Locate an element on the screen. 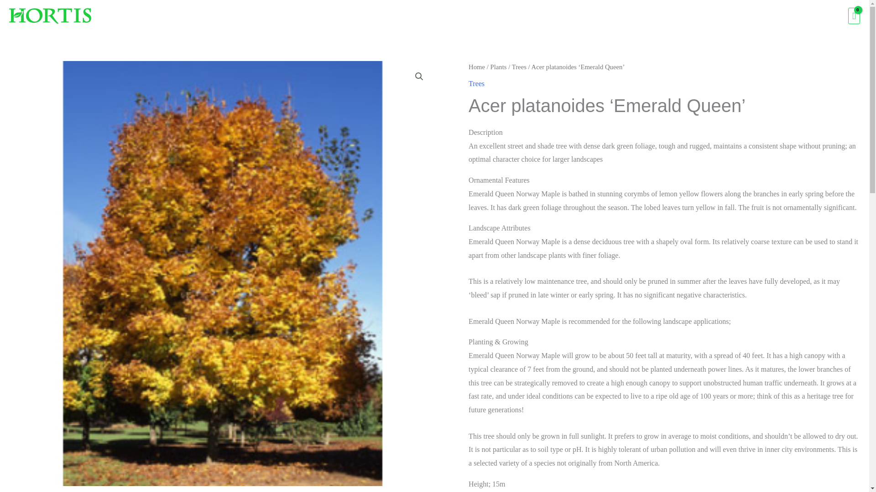 The width and height of the screenshot is (876, 492). Info is located at coordinates (798, 16).